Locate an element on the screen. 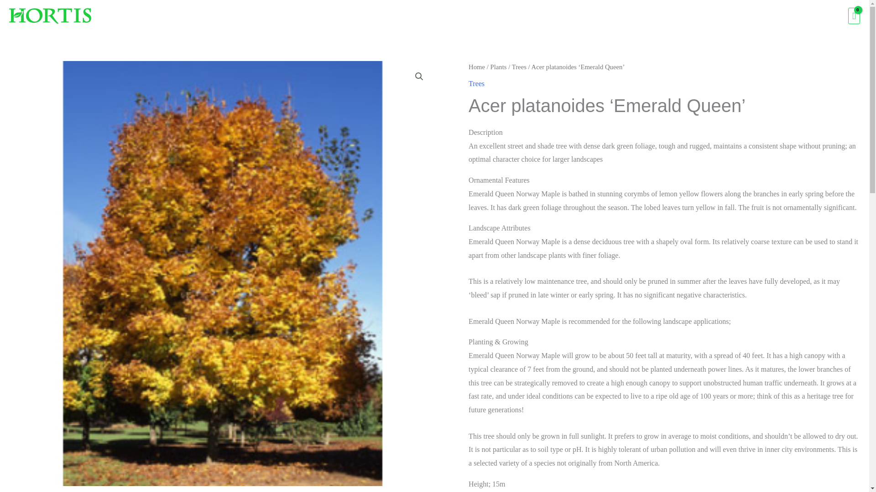 The width and height of the screenshot is (876, 492). Info is located at coordinates (798, 16).